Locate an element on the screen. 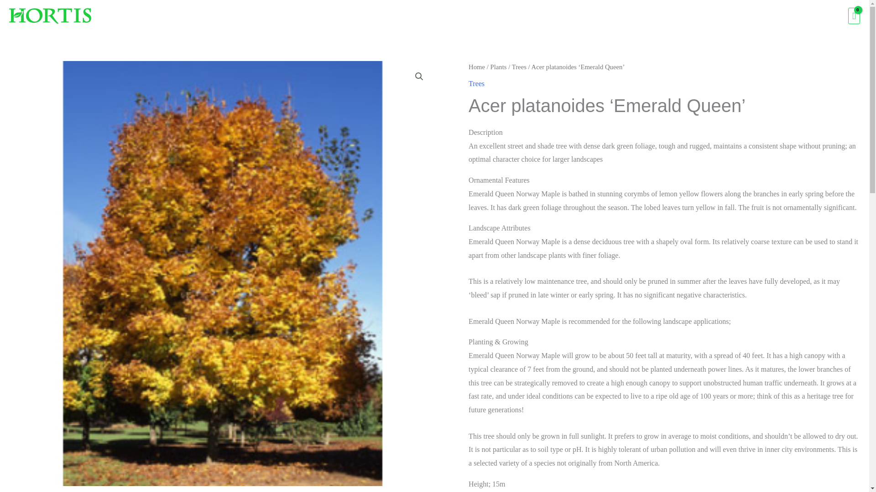 The width and height of the screenshot is (876, 492). Info is located at coordinates (798, 16).